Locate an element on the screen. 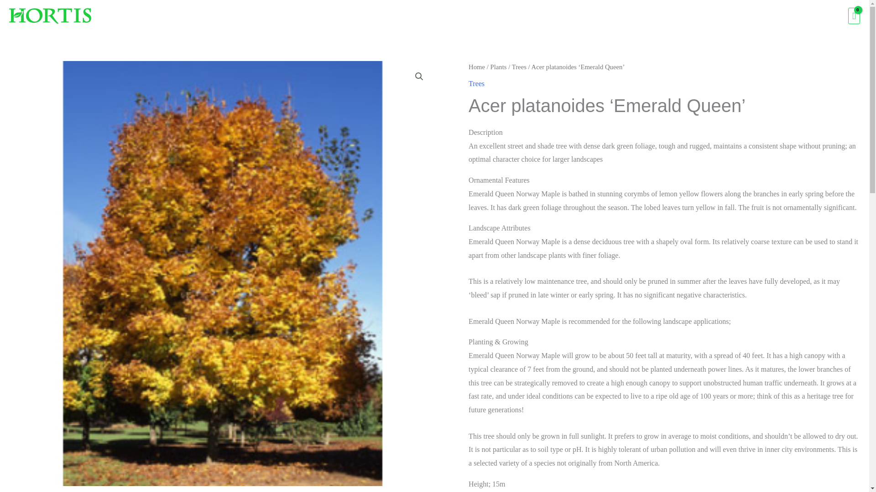 The width and height of the screenshot is (876, 492). Info is located at coordinates (798, 16).